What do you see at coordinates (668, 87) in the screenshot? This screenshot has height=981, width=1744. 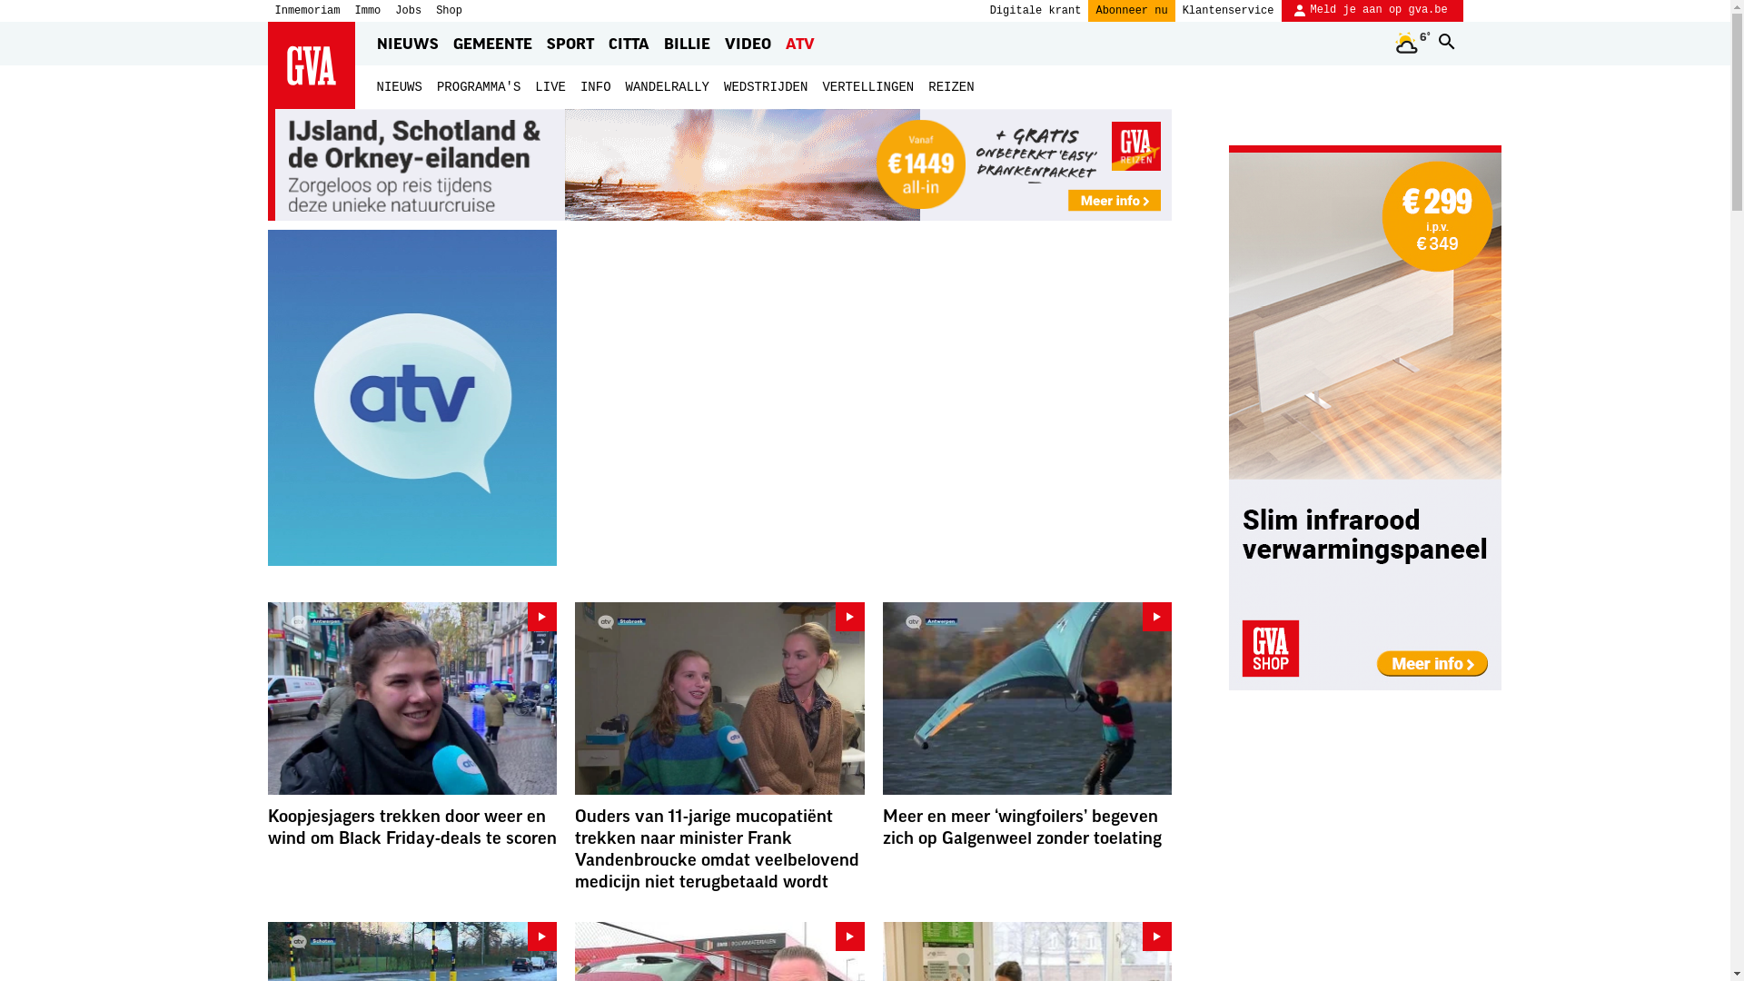 I see `WANDELRALLY` at bounding box center [668, 87].